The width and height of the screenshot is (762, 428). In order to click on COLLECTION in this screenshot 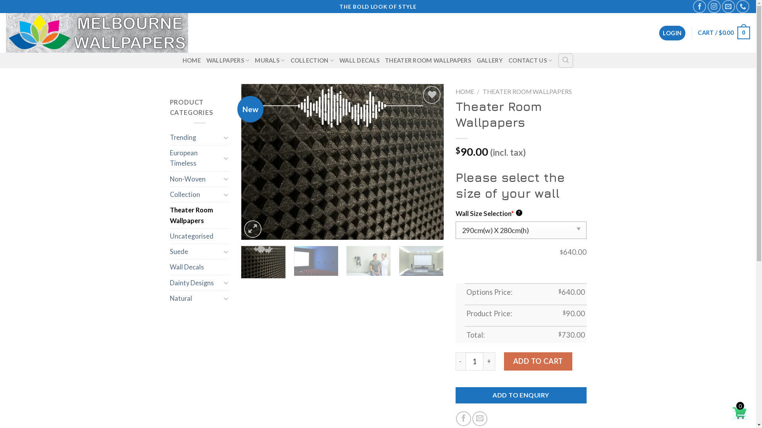, I will do `click(312, 60)`.